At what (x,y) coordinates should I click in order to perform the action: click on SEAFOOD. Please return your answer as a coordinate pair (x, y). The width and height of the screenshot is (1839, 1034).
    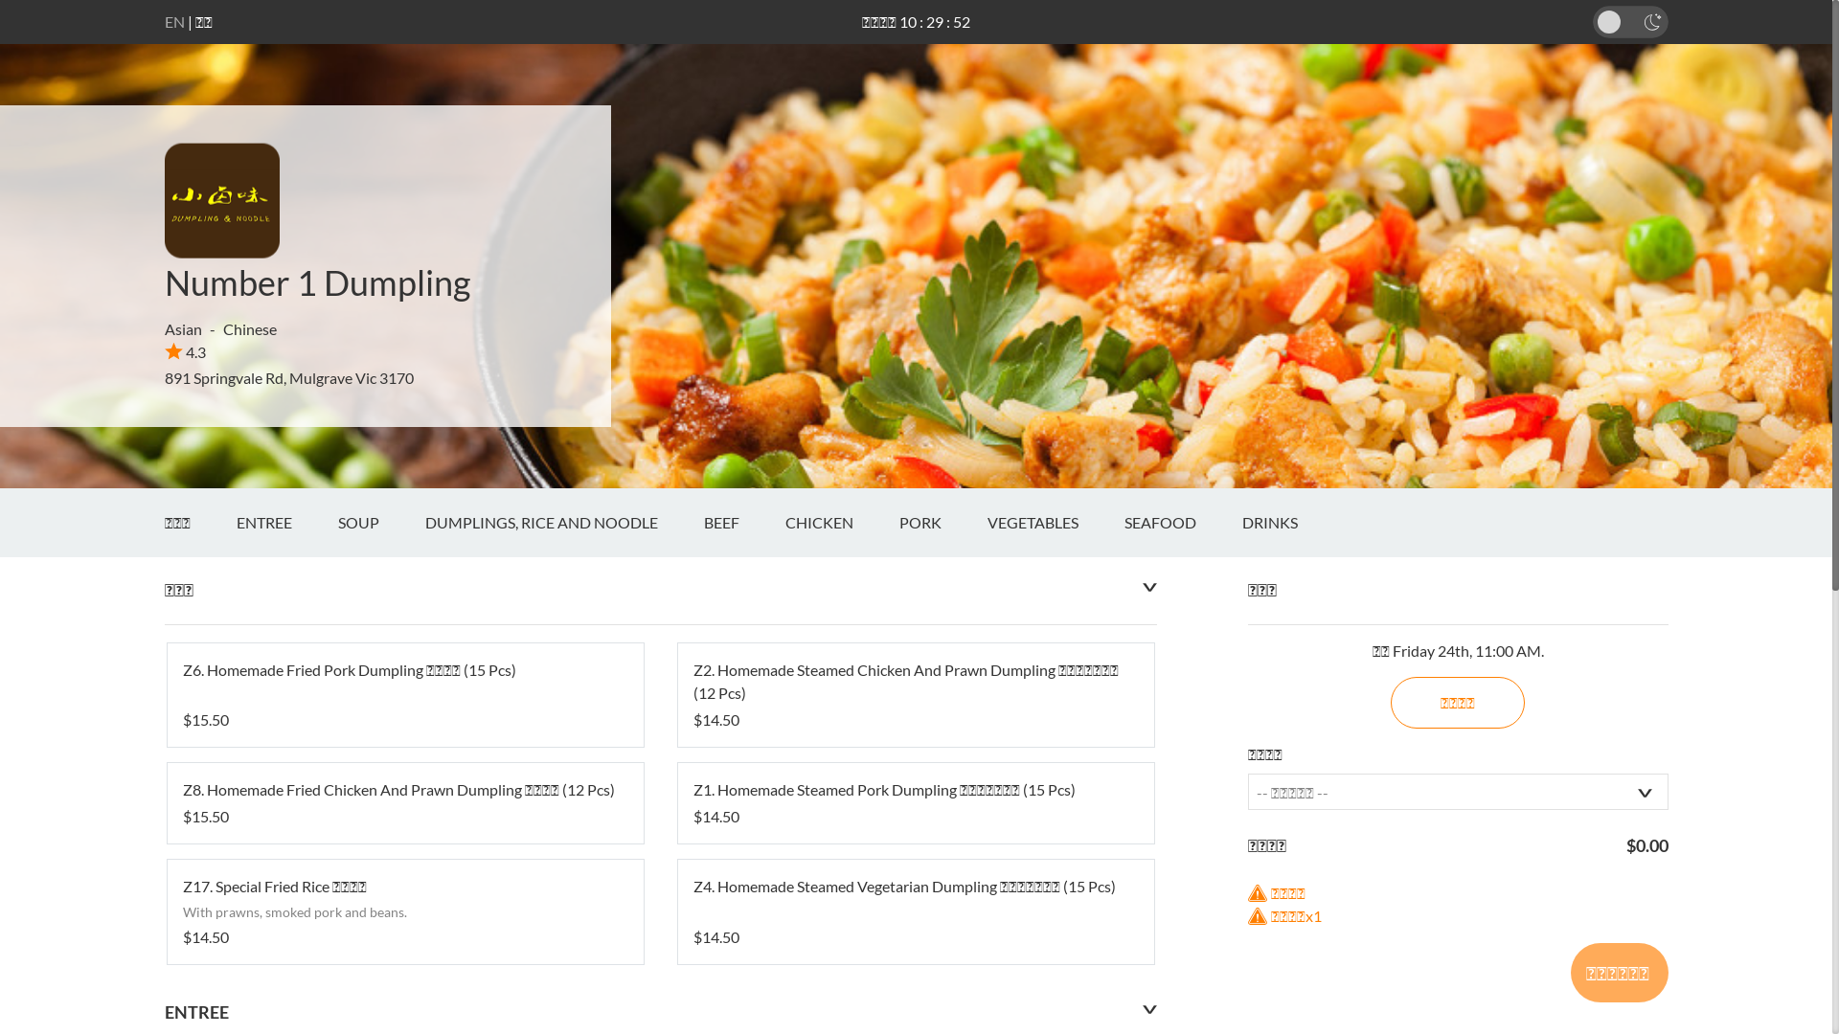
    Looking at the image, I should click on (1184, 523).